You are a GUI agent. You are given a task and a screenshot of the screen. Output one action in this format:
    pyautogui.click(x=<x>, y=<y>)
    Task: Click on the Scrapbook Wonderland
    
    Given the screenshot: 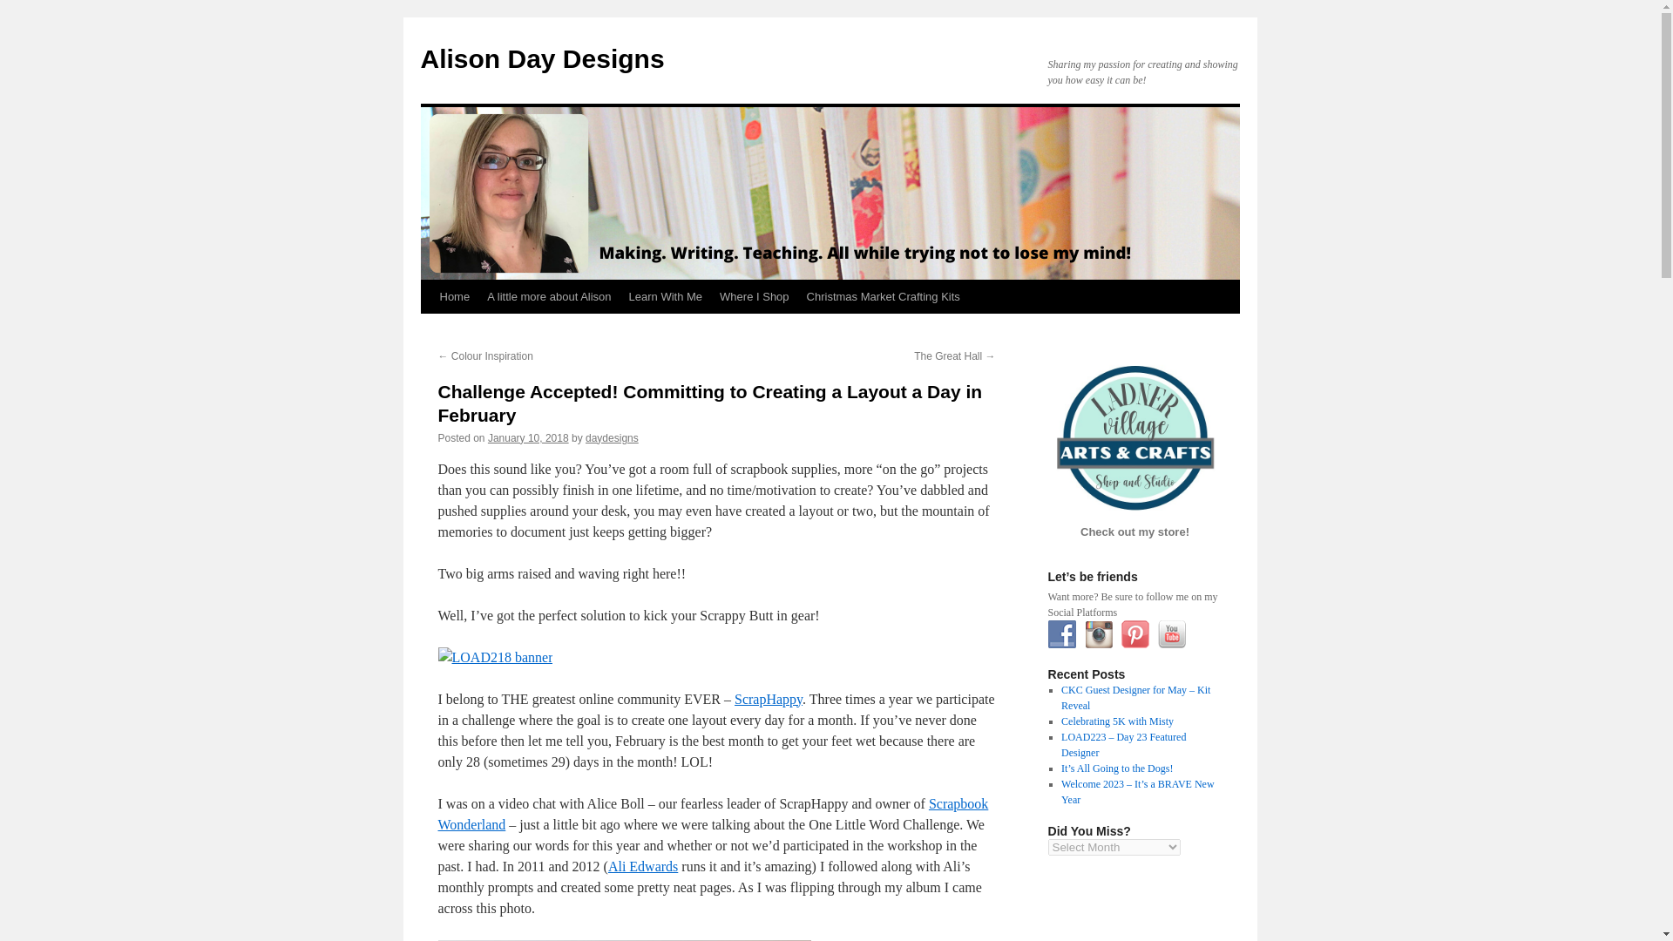 What is the action you would take?
    pyautogui.click(x=713, y=814)
    